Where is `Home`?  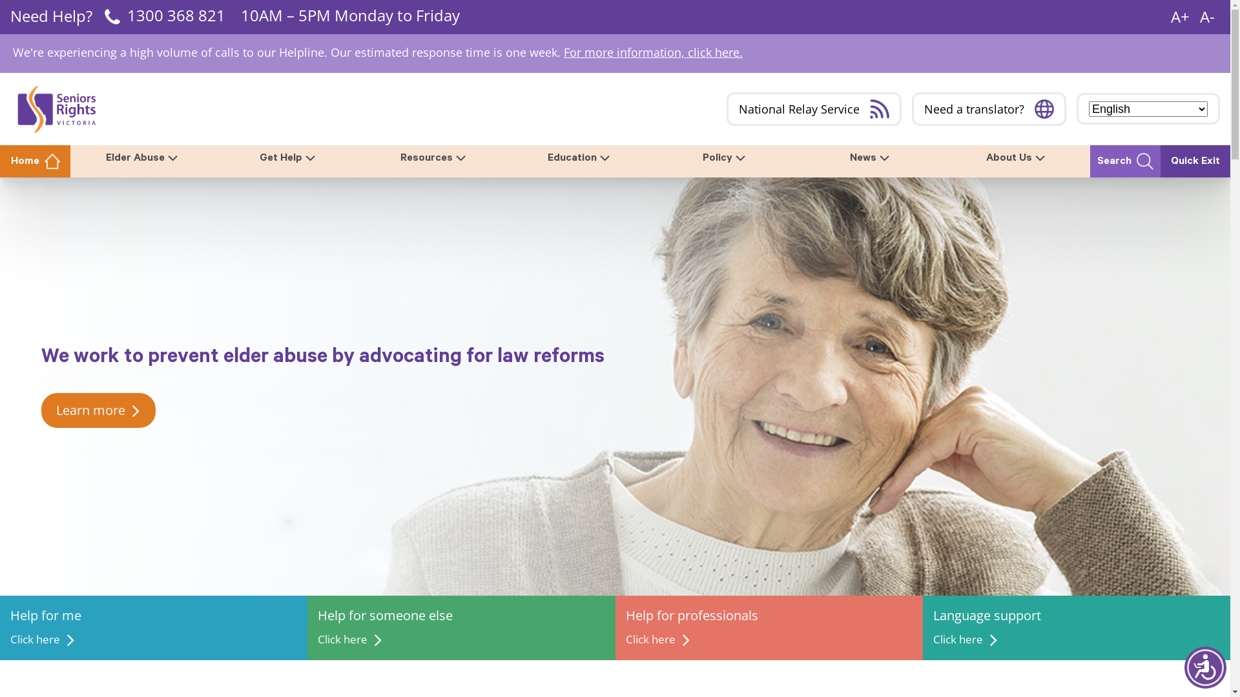
Home is located at coordinates (35, 161).